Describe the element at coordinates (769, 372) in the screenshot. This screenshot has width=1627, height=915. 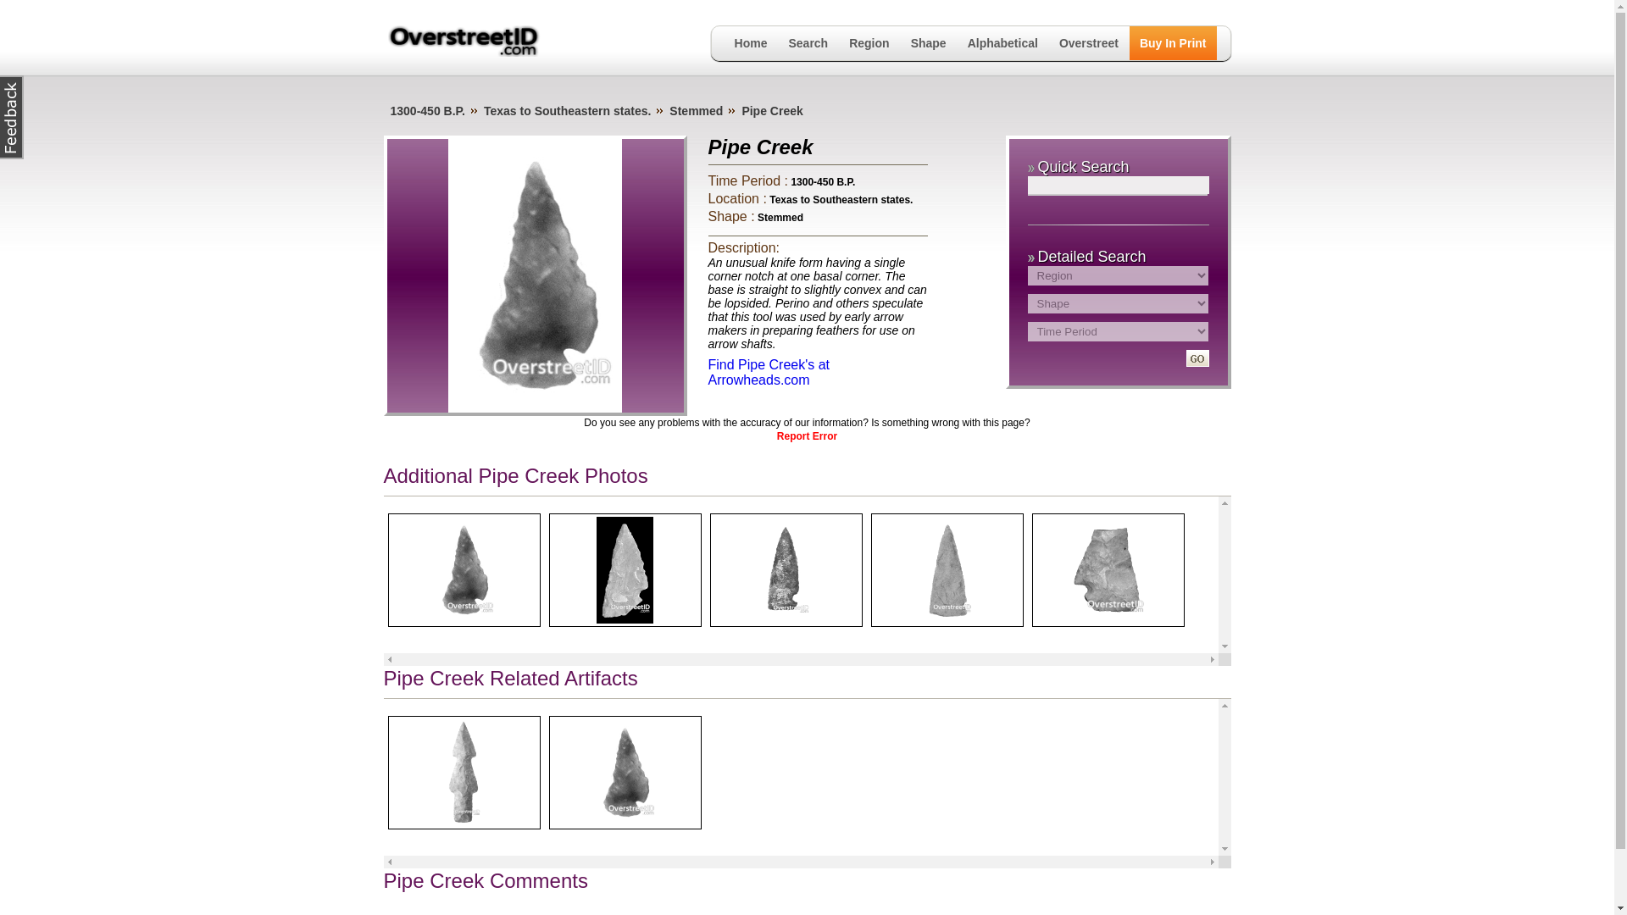
I see `Find Pipe Creek's at Arrowheads.com` at that location.